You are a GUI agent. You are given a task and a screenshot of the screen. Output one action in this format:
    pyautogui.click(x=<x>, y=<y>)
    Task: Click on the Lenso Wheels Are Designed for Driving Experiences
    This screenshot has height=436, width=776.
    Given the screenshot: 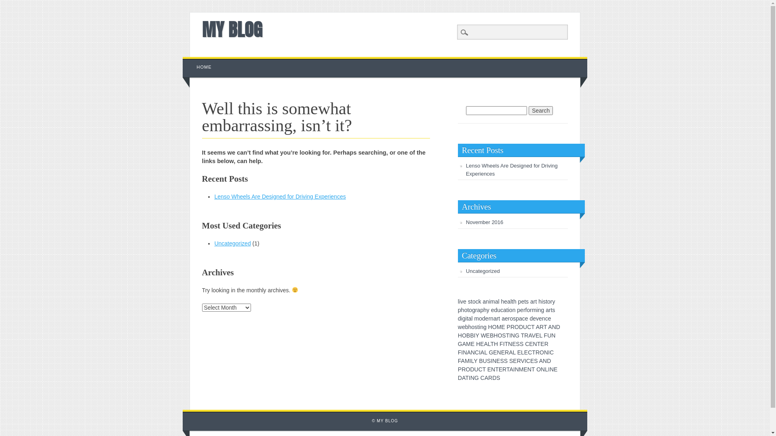 What is the action you would take?
    pyautogui.click(x=512, y=170)
    